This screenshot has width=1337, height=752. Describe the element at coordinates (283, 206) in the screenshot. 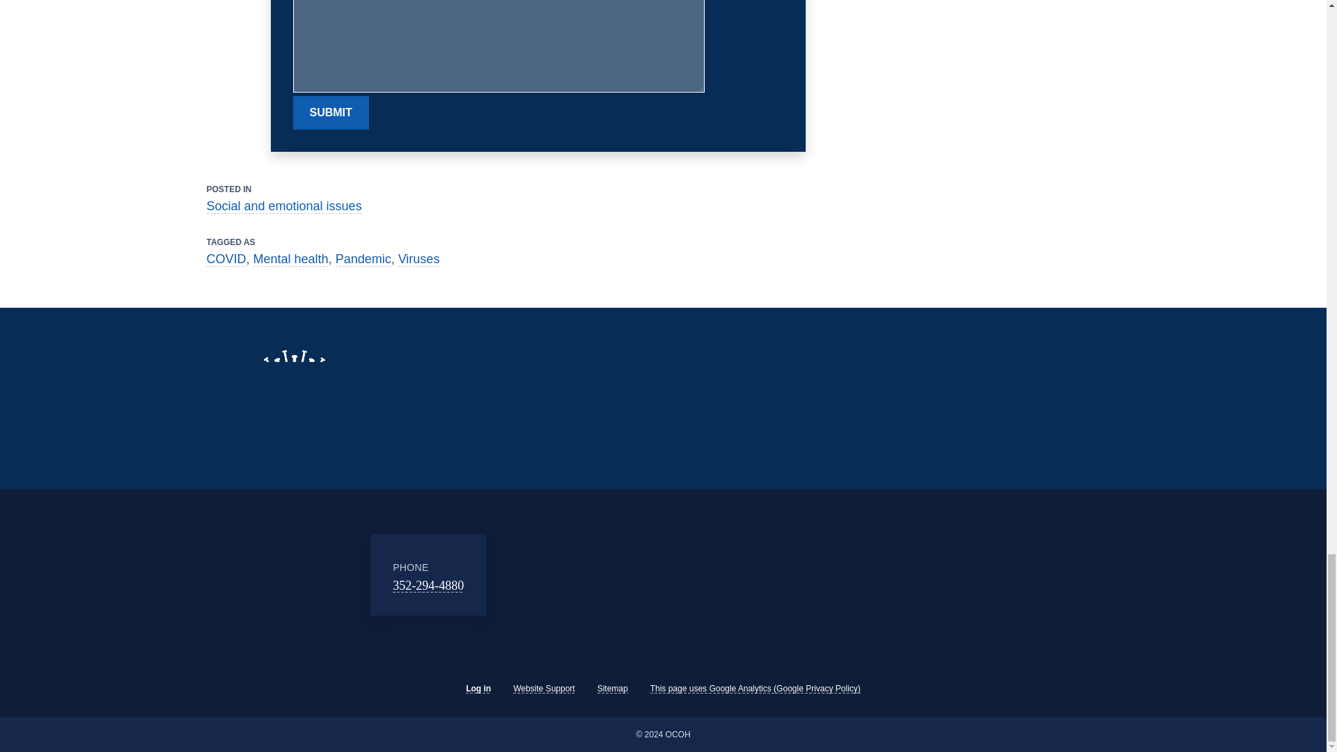

I see `Social and emotional issues` at that location.